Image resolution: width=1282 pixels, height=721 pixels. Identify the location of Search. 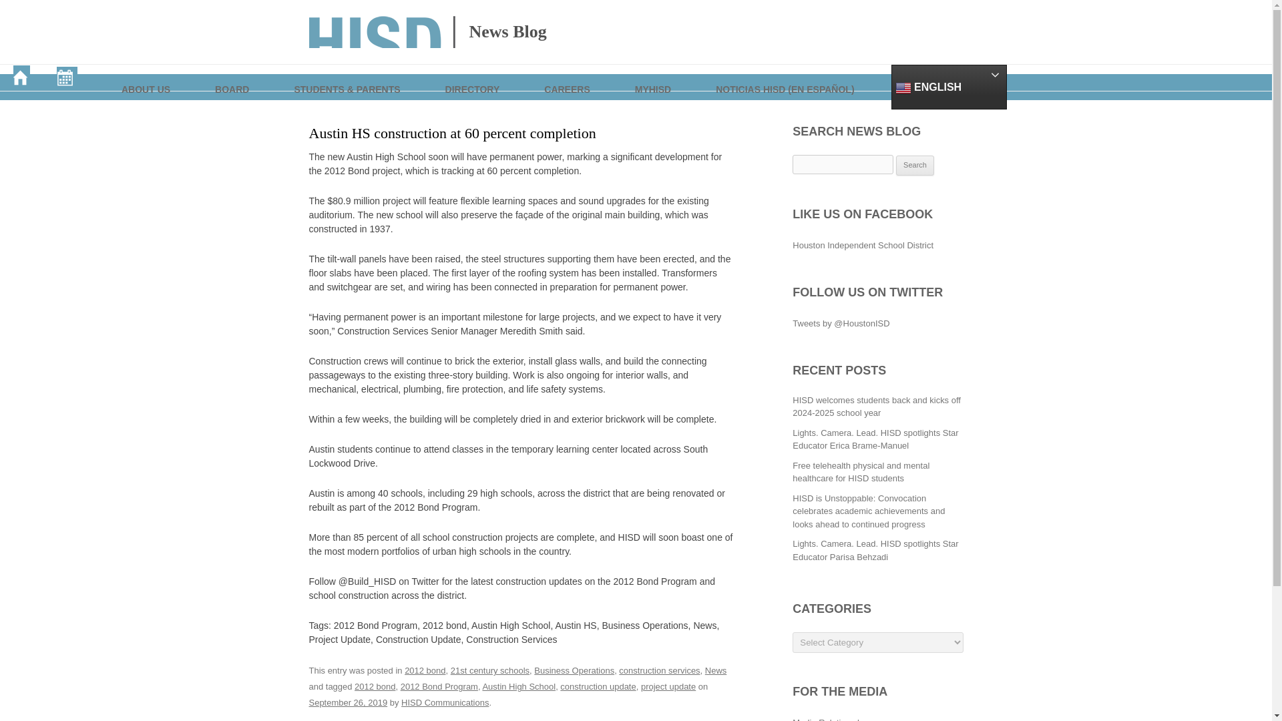
(915, 166).